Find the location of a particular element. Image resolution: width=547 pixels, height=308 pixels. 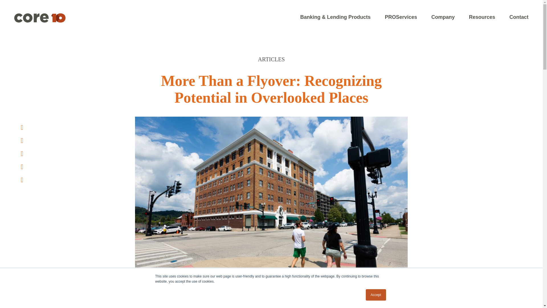

Share on Facebook is located at coordinates (22, 140).